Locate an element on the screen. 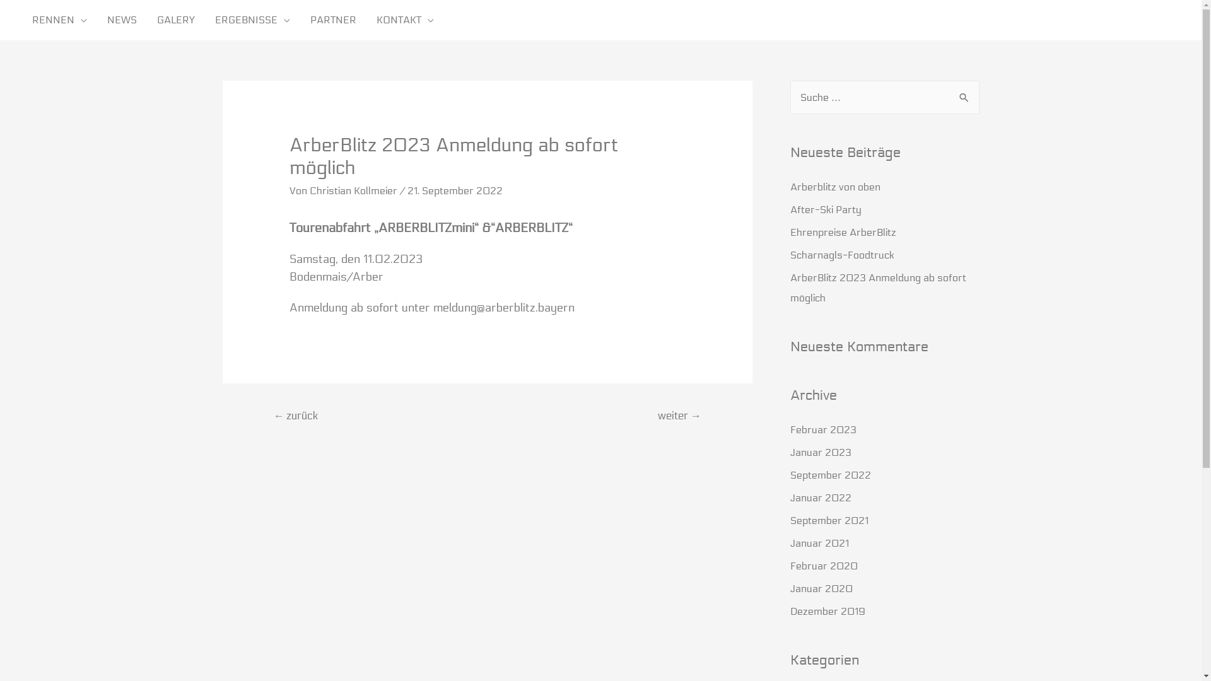  Januar 2021 is located at coordinates (819, 544).